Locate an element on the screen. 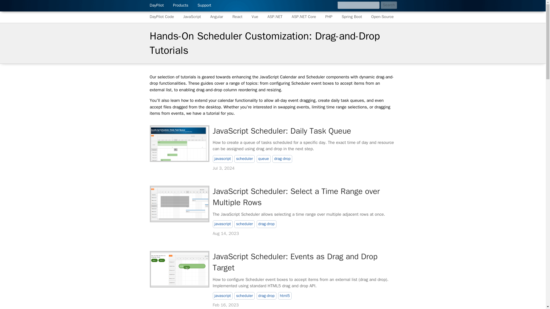  Open-Source is located at coordinates (382, 17).